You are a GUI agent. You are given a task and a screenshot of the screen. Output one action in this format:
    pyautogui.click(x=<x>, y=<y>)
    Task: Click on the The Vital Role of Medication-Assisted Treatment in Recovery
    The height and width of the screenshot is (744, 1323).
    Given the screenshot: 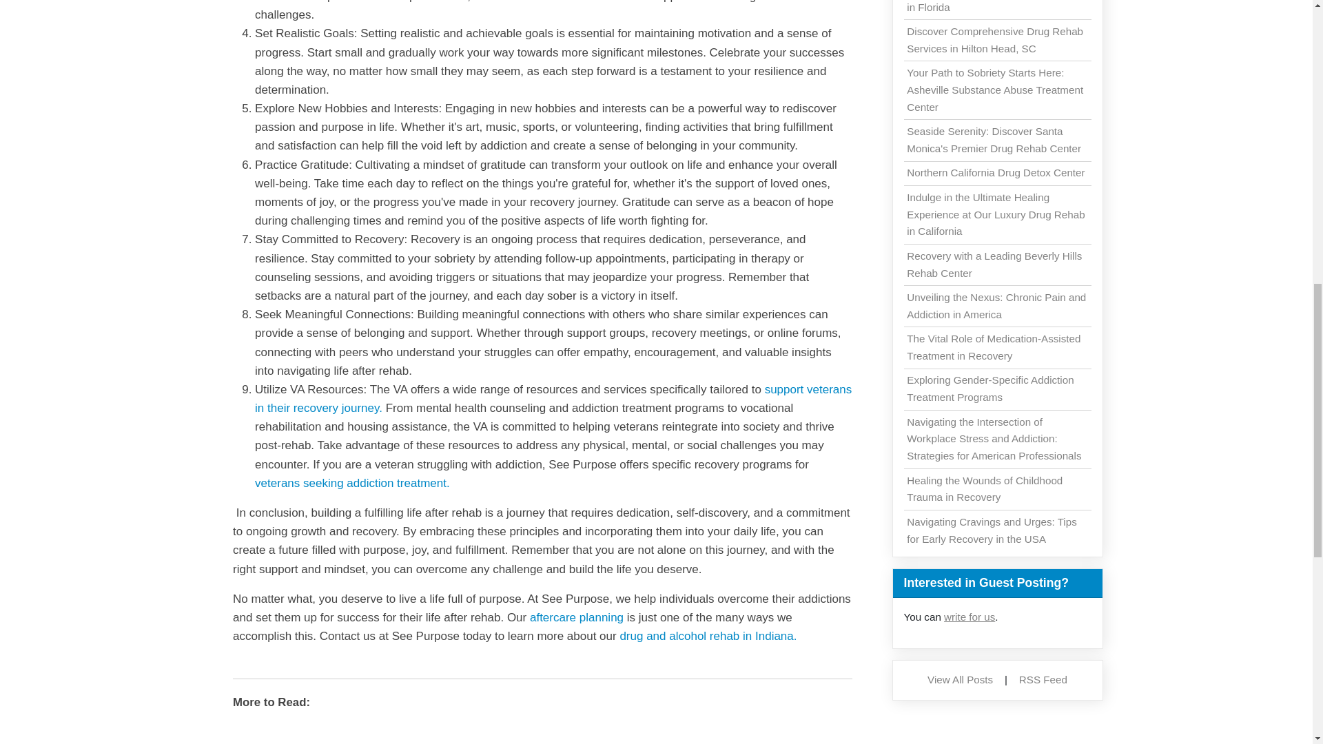 What is the action you would take?
    pyautogui.click(x=994, y=347)
    